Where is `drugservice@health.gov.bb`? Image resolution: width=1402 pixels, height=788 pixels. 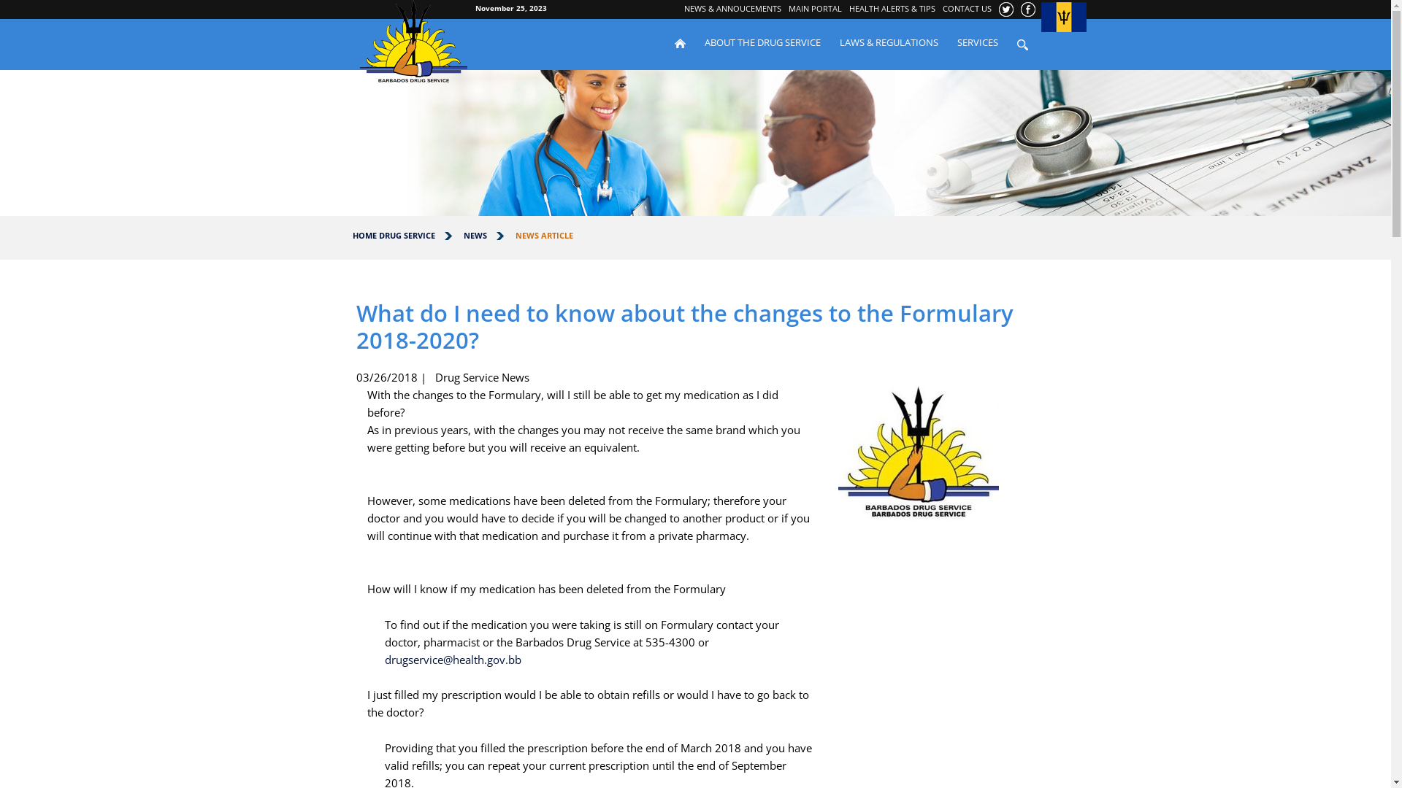
drugservice@health.gov.bb is located at coordinates (453, 660).